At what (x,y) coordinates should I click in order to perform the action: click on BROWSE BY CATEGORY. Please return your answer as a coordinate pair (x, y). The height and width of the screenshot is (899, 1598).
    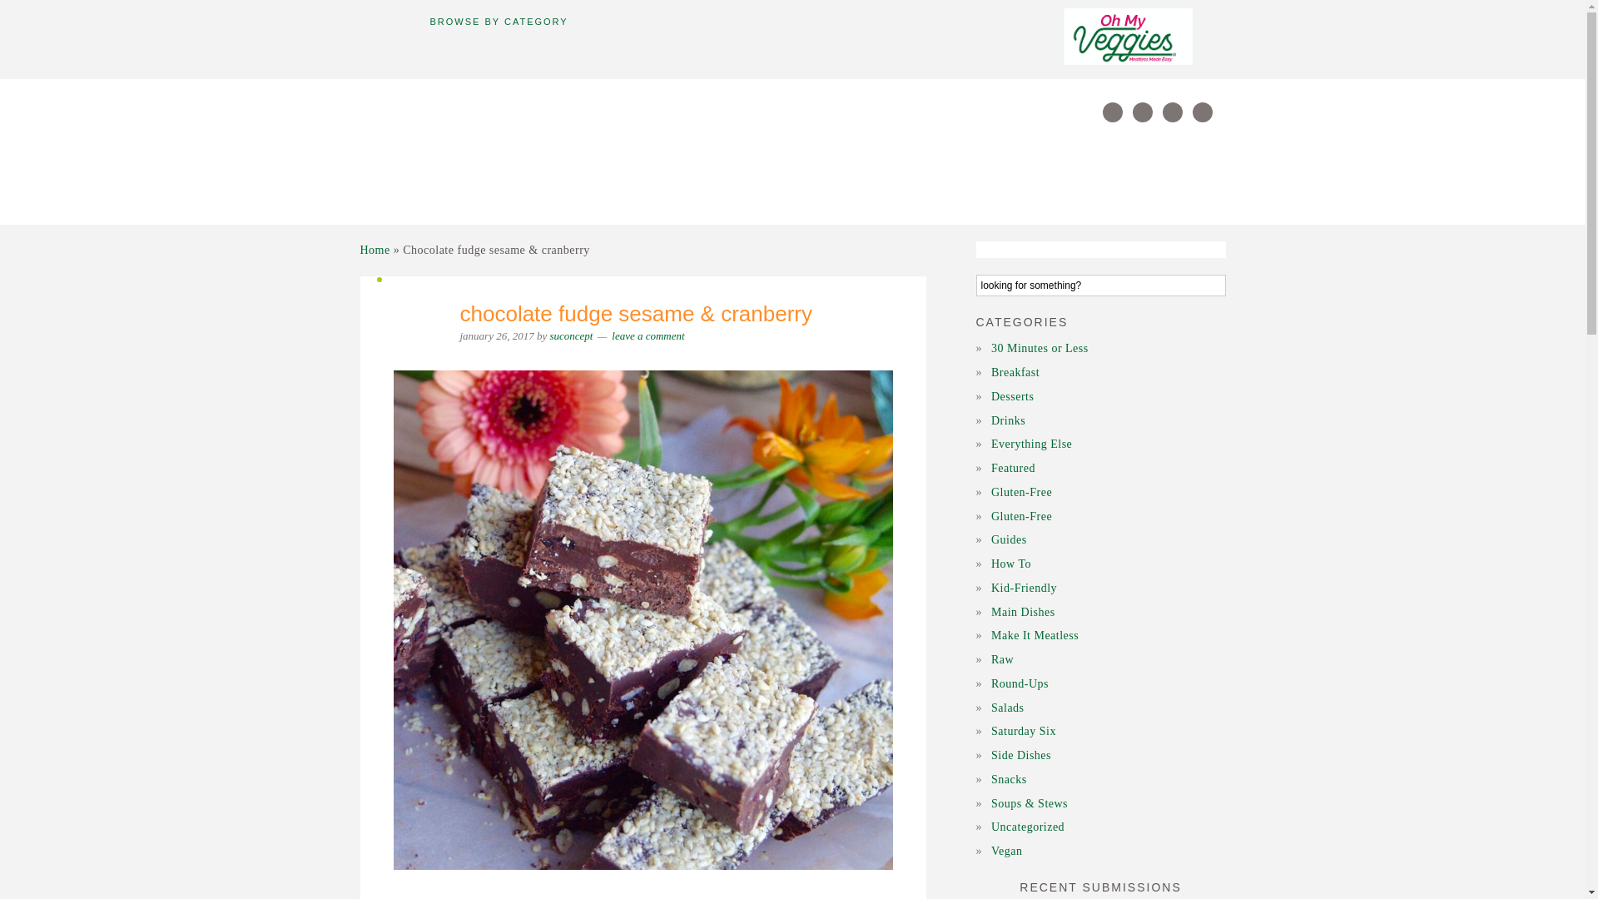
    Looking at the image, I should click on (498, 22).